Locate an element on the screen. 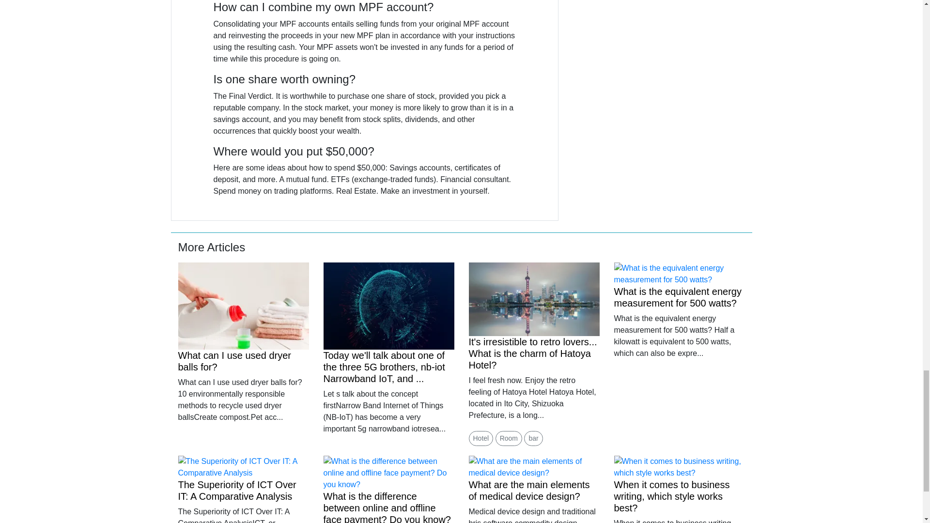 This screenshot has height=523, width=930. What can I use used dryer balls for? is located at coordinates (234, 361).